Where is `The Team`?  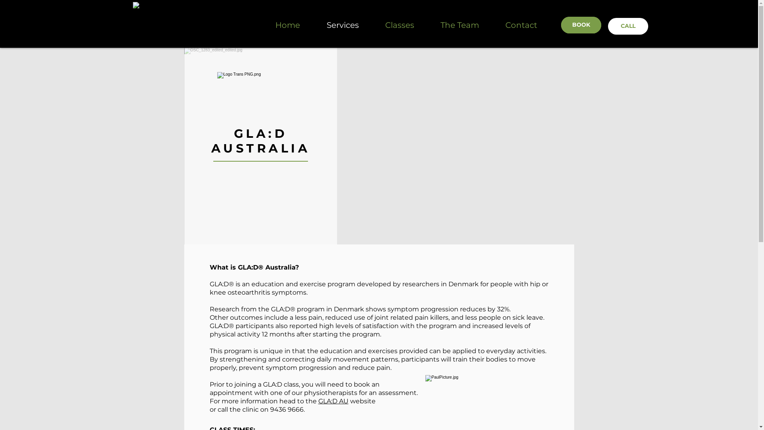 The Team is located at coordinates (466, 25).